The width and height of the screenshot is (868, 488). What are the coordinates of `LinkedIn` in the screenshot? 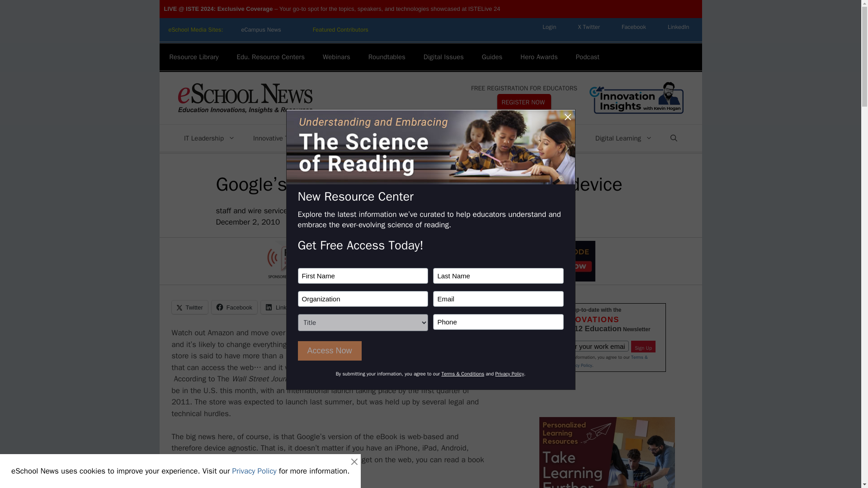 It's located at (679, 27).